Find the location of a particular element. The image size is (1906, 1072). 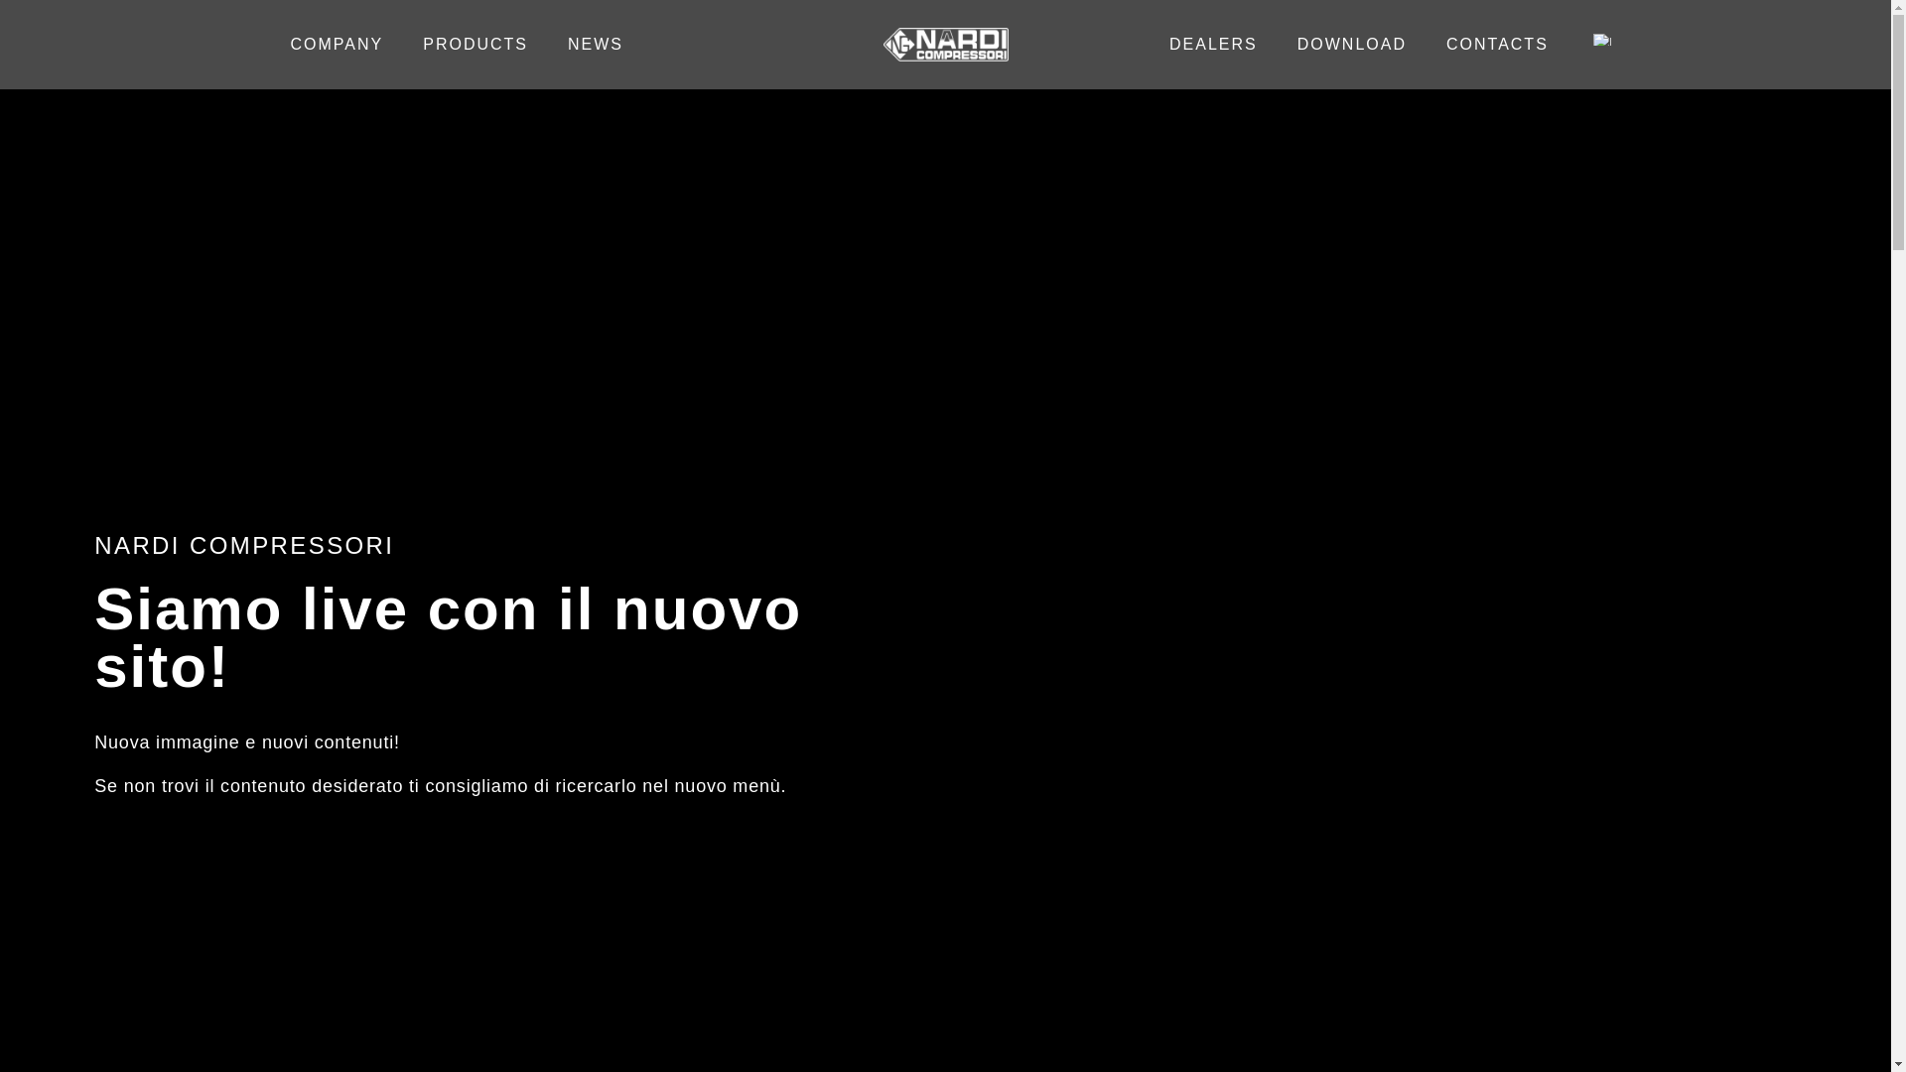

PRODUCTS is located at coordinates (475, 44).